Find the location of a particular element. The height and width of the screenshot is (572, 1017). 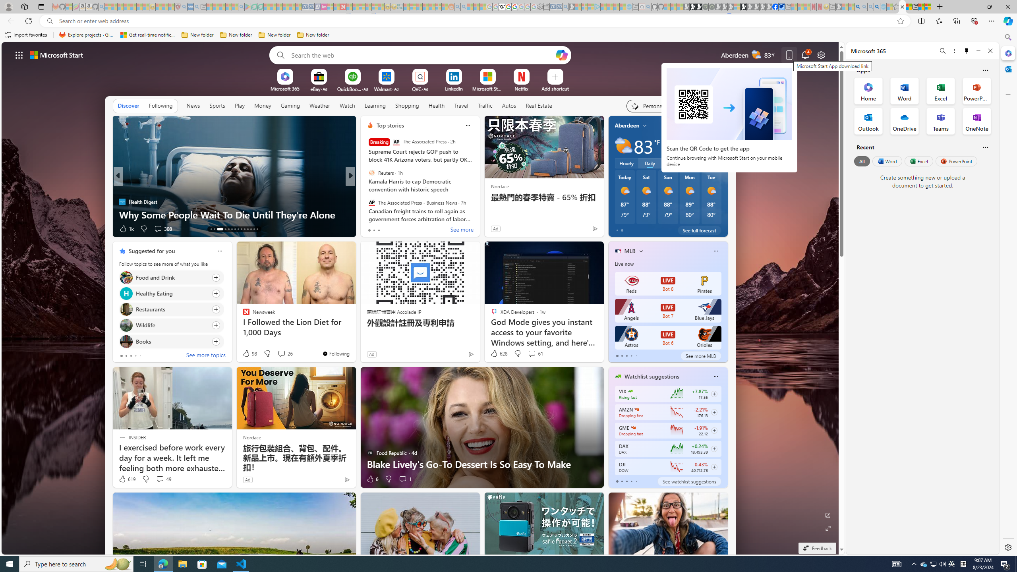

The Best Time to Go to Bed According to Your Age is located at coordinates (478, 214).